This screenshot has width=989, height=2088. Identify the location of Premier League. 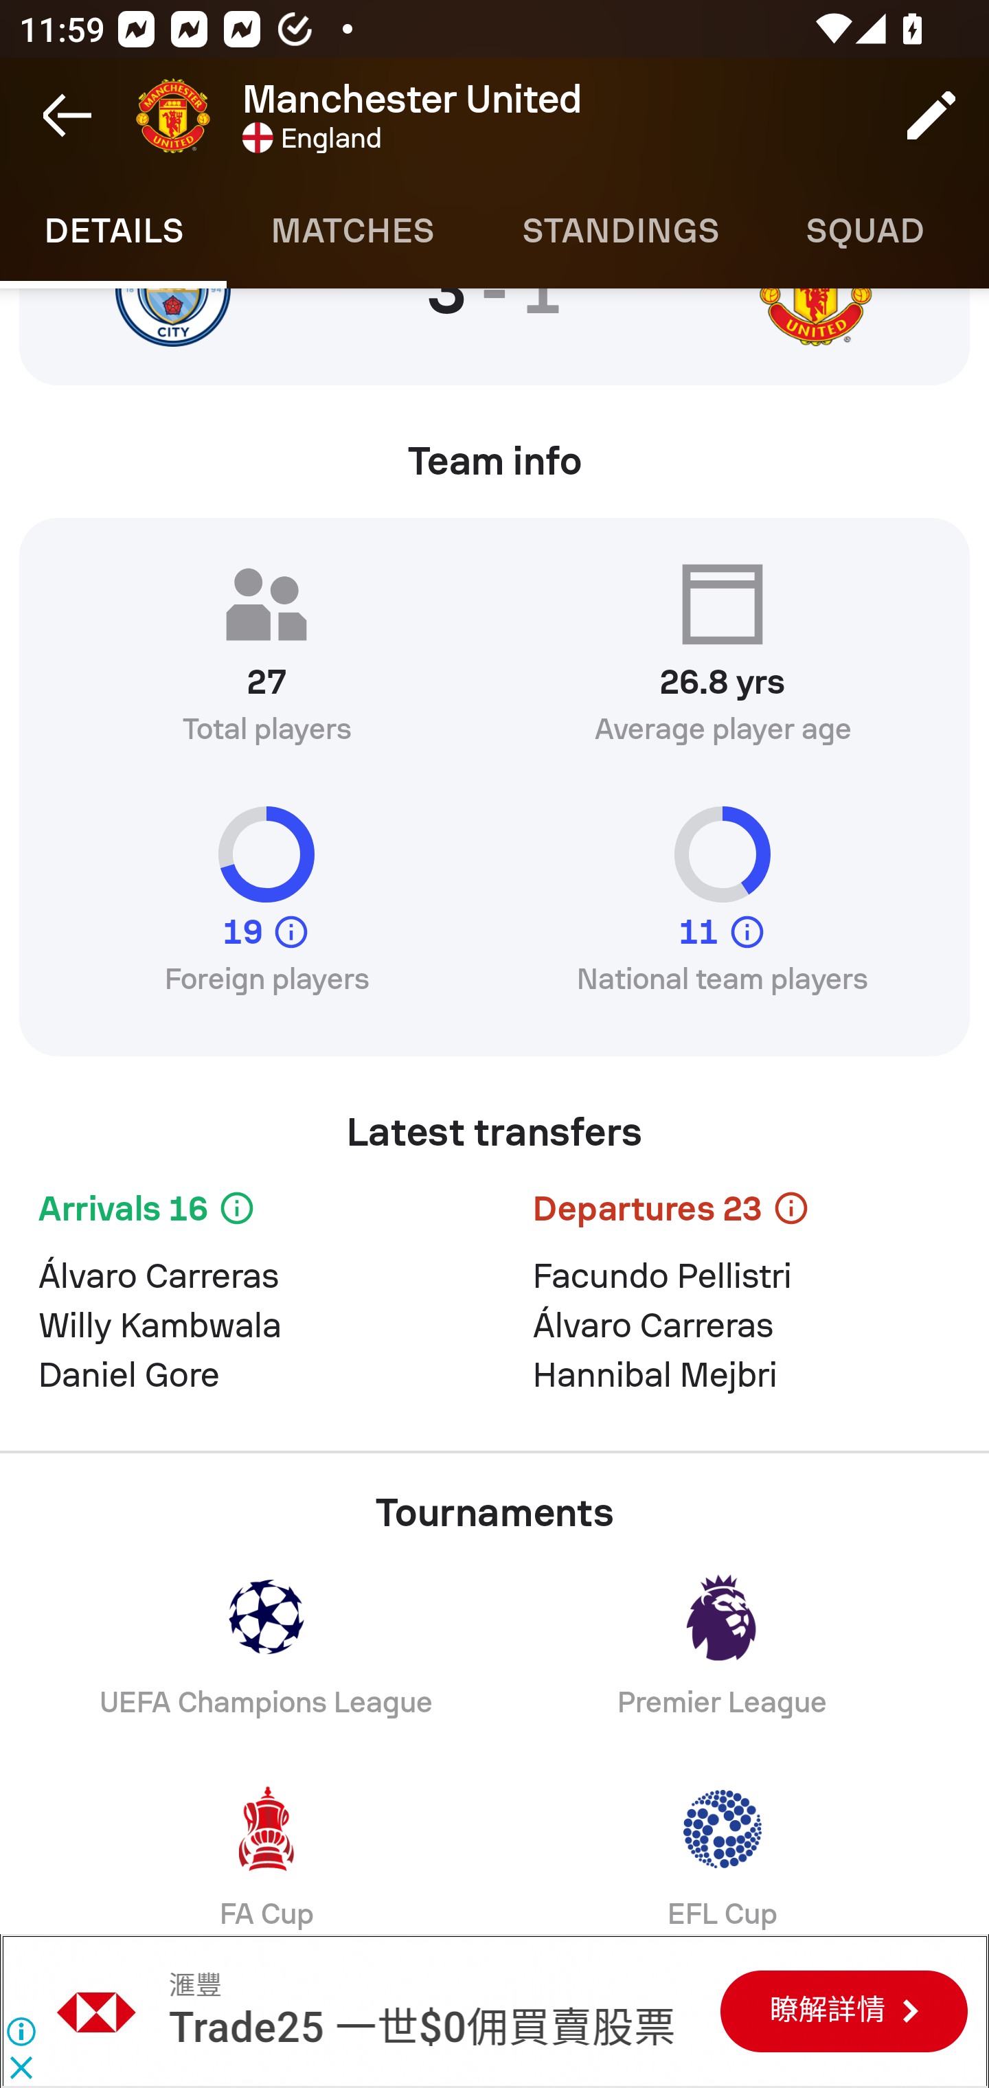
(723, 1665).